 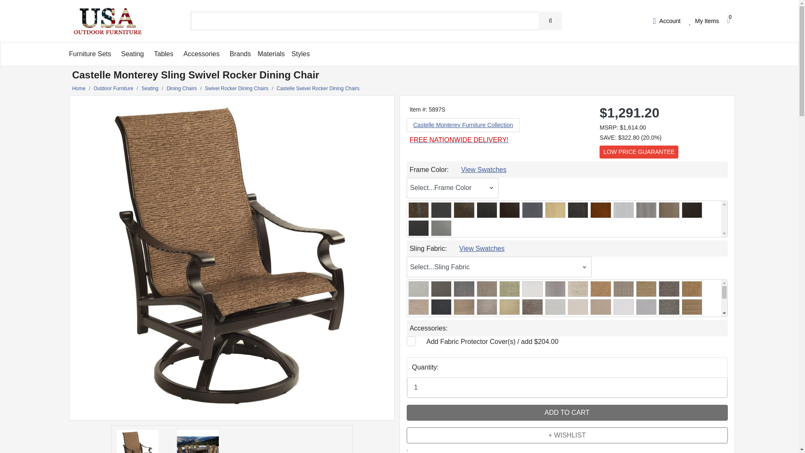 I want to click on Account, so click(x=667, y=21).